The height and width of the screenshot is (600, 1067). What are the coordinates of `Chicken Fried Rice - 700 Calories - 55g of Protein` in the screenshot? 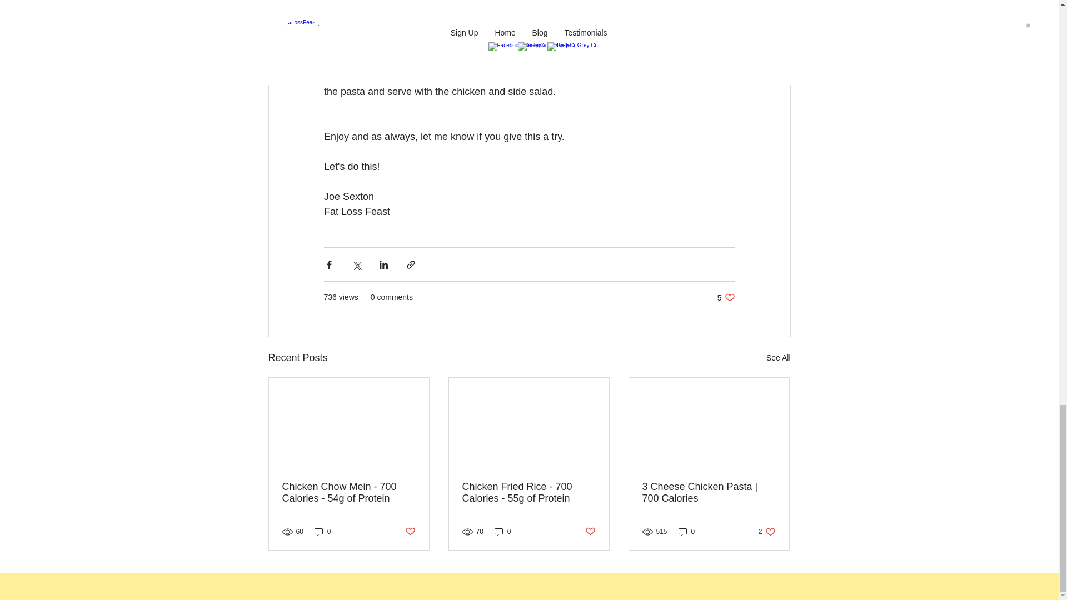 It's located at (528, 493).